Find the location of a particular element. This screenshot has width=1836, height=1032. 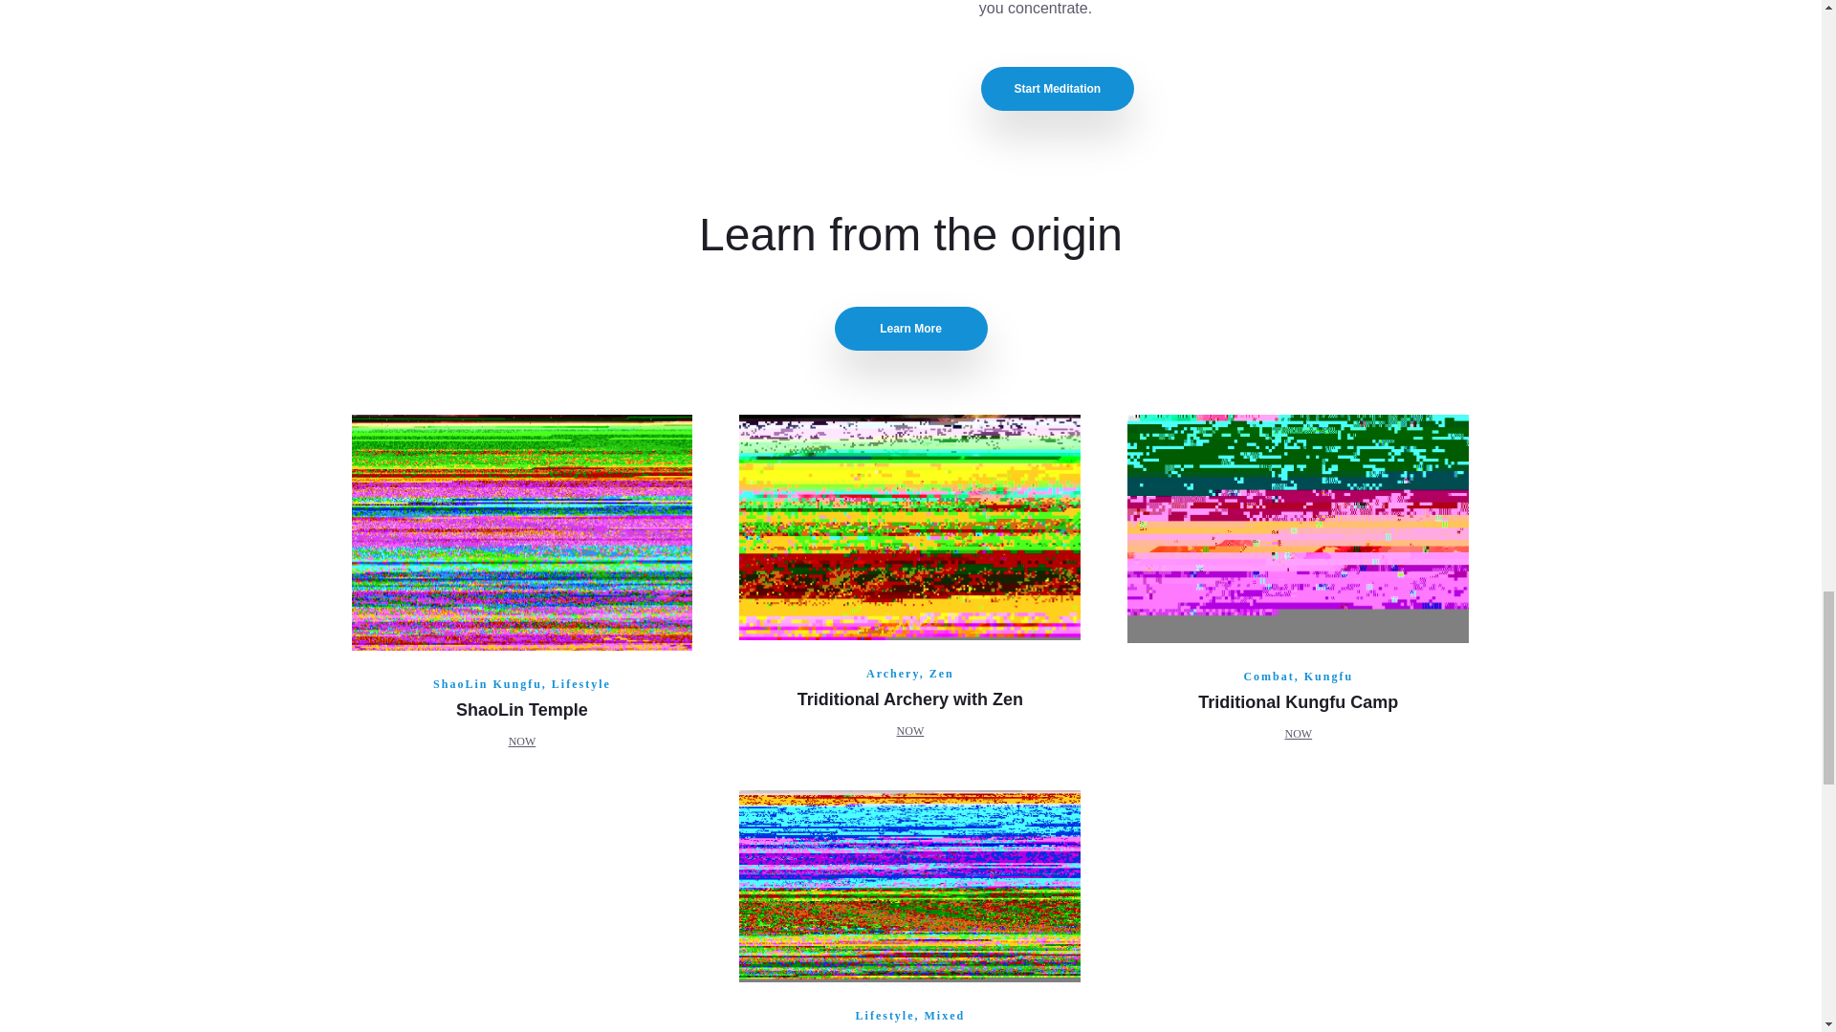

Start Meditation is located at coordinates (1058, 88).